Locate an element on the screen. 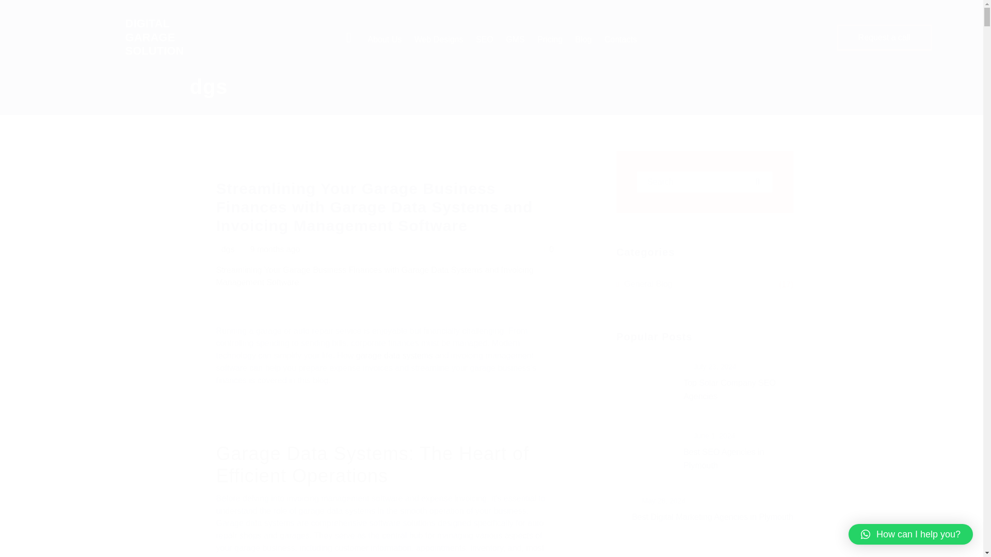 The image size is (991, 557). garage data systems is located at coordinates (394, 355).